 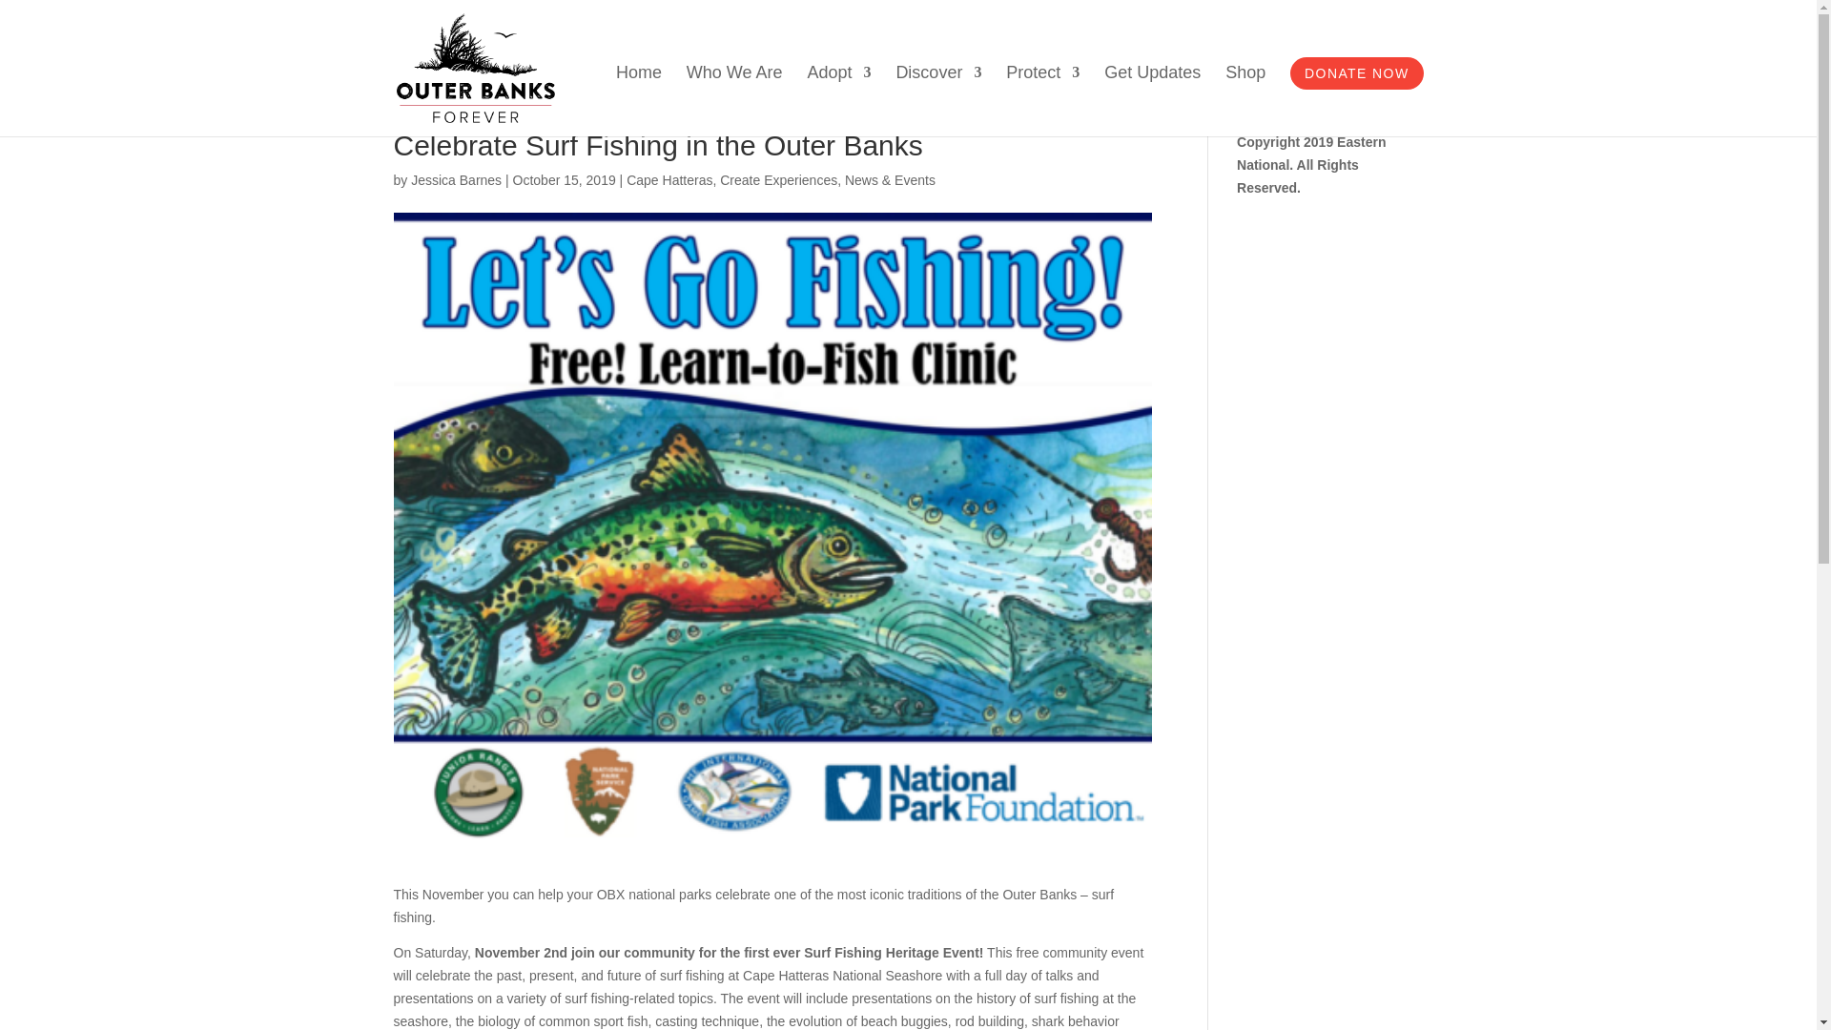 I want to click on Jessica Barnes, so click(x=456, y=179).